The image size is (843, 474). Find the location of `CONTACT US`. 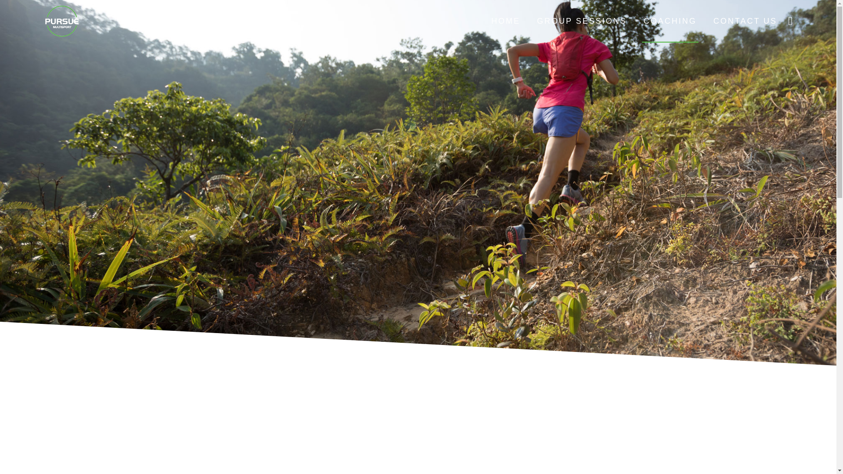

CONTACT US is located at coordinates (745, 21).